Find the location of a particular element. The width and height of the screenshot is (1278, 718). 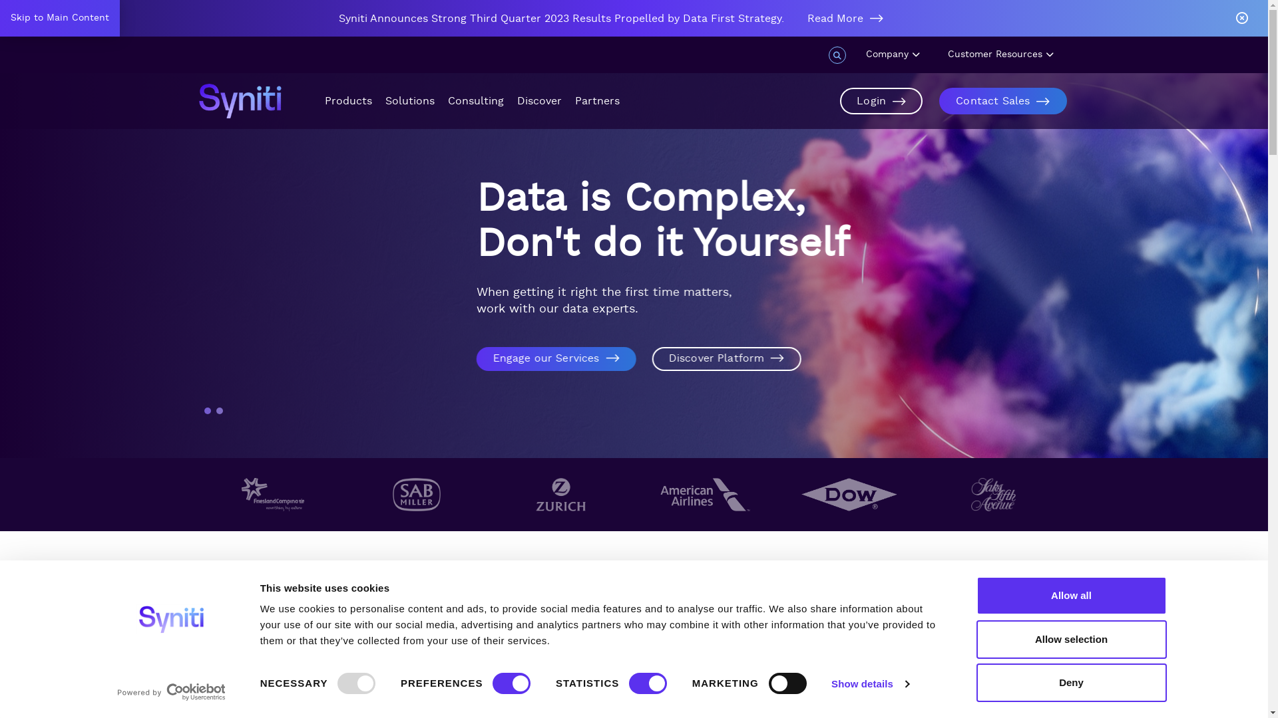

SAP Migrations is located at coordinates (439, 342).